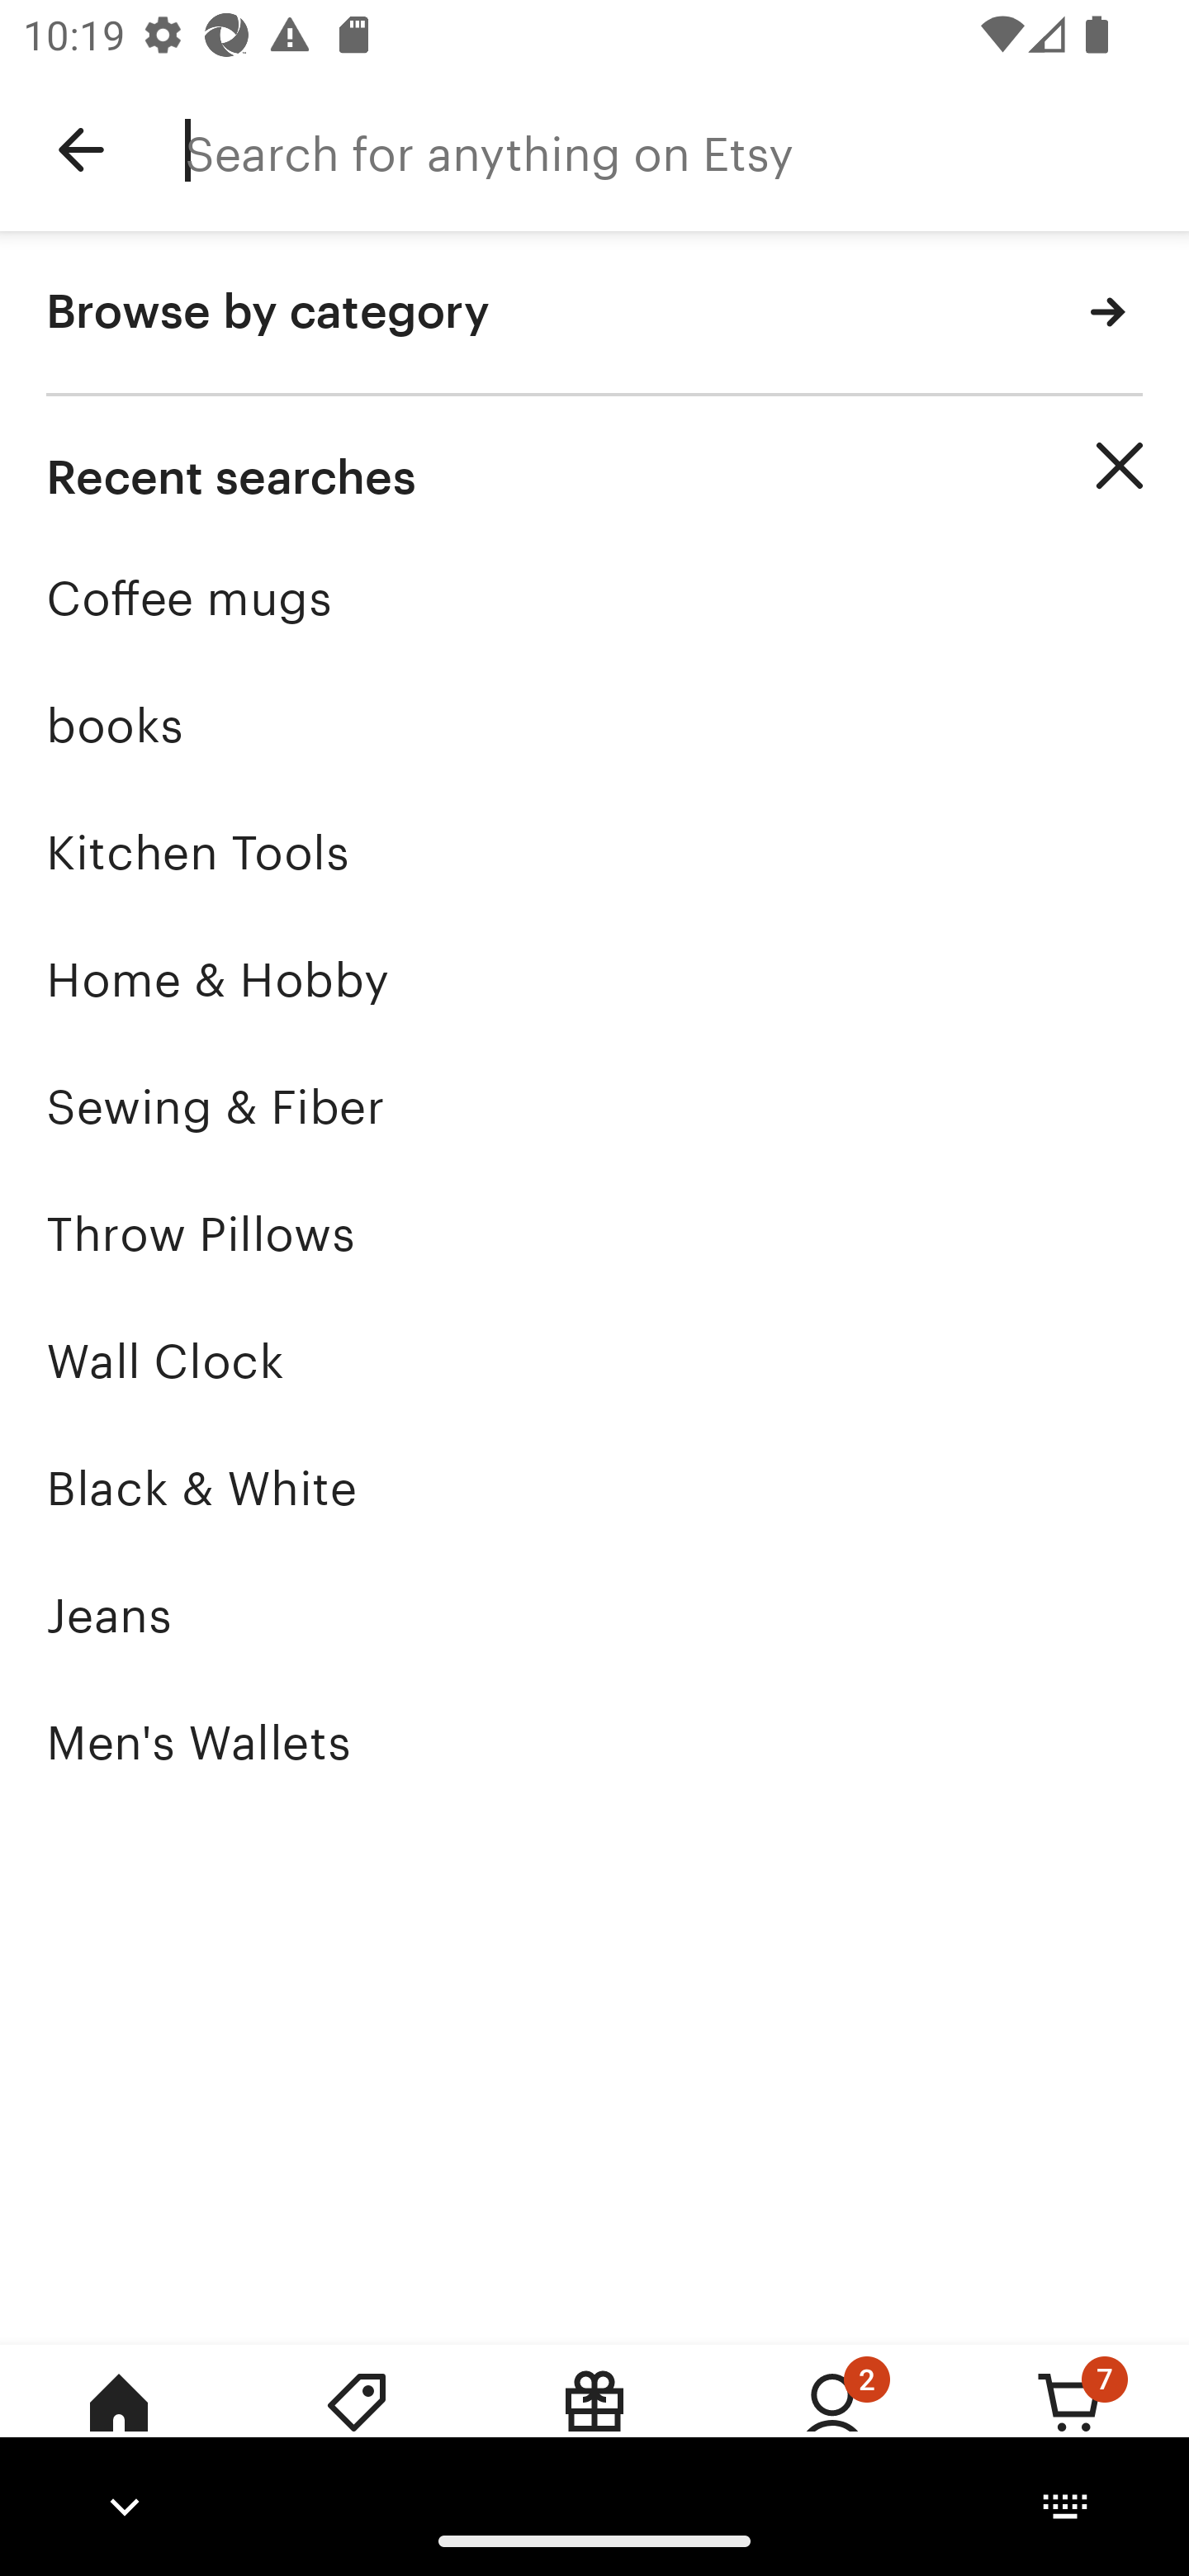 The height and width of the screenshot is (2576, 1189). I want to click on Deals, so click(357, 2425).